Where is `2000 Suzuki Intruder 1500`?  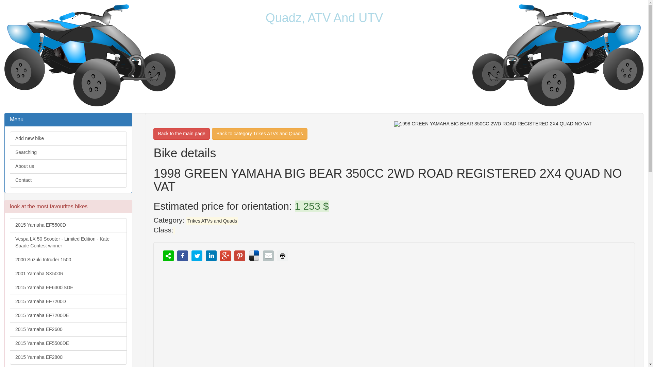 2000 Suzuki Intruder 1500 is located at coordinates (68, 260).